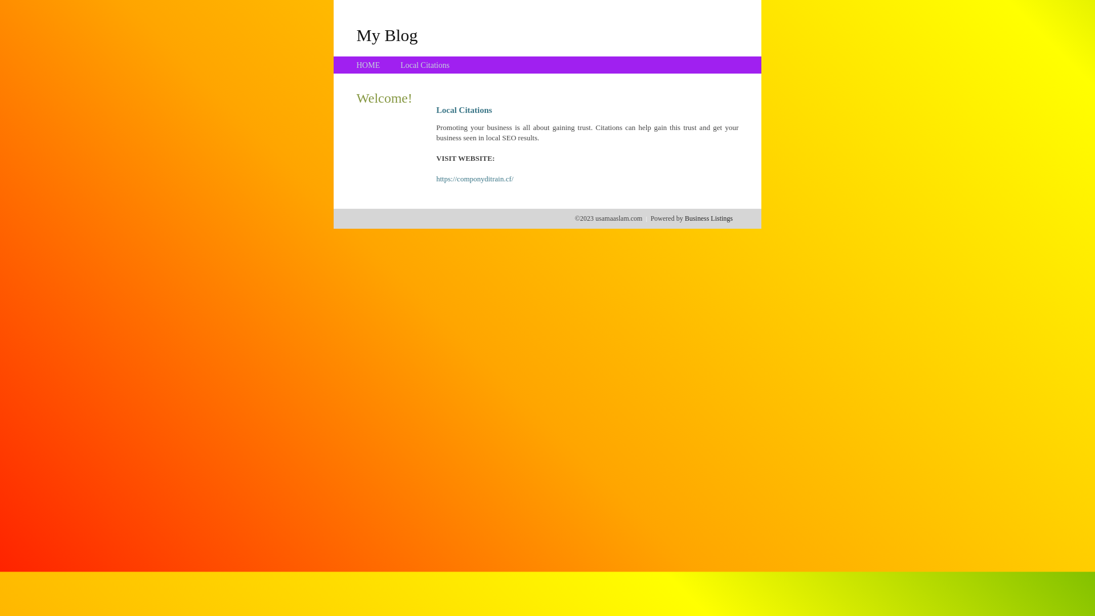 This screenshot has width=1095, height=616. What do you see at coordinates (368, 65) in the screenshot?
I see `HOME` at bounding box center [368, 65].